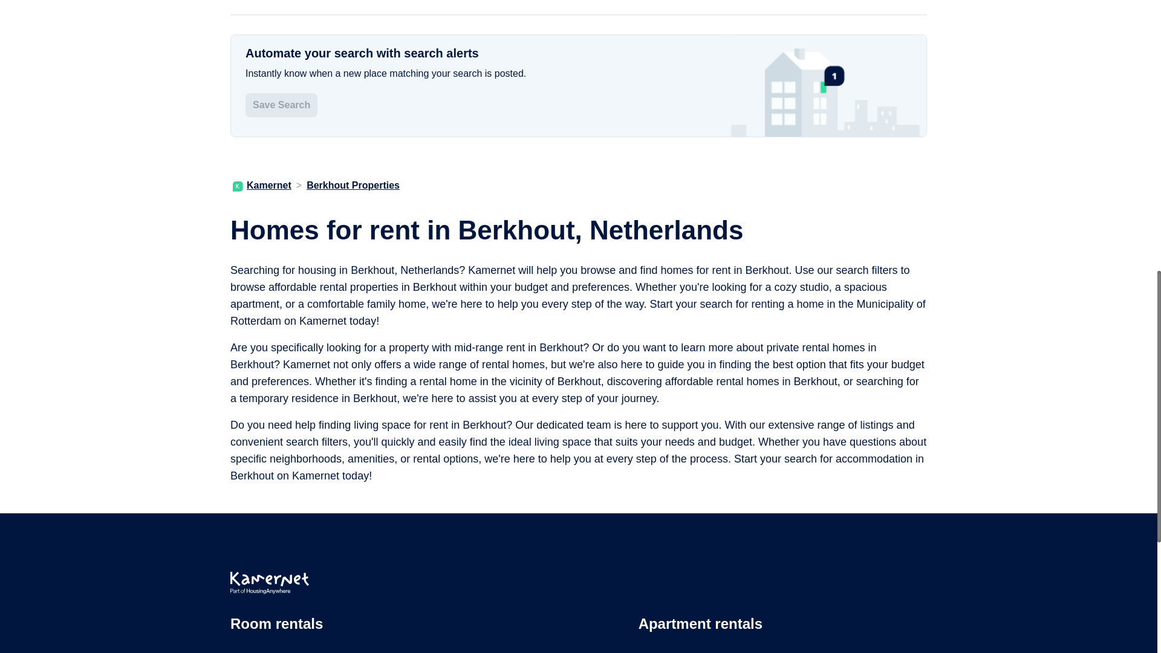  Describe the element at coordinates (353, 185) in the screenshot. I see `Berkhout Properties` at that location.